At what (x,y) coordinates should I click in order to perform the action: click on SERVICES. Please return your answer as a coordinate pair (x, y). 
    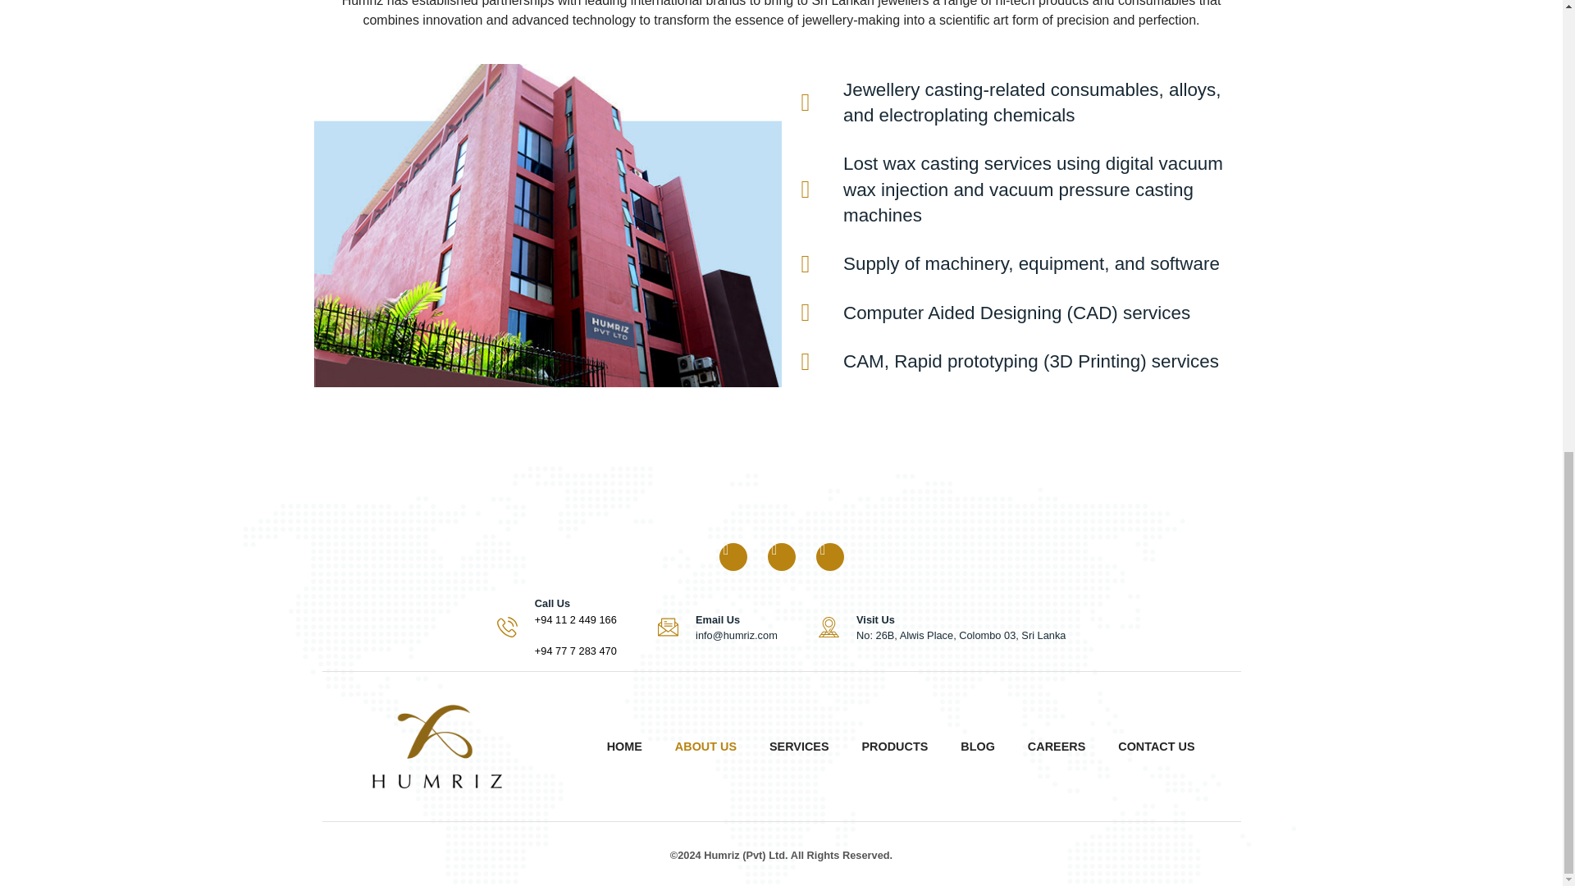
    Looking at the image, I should click on (799, 747).